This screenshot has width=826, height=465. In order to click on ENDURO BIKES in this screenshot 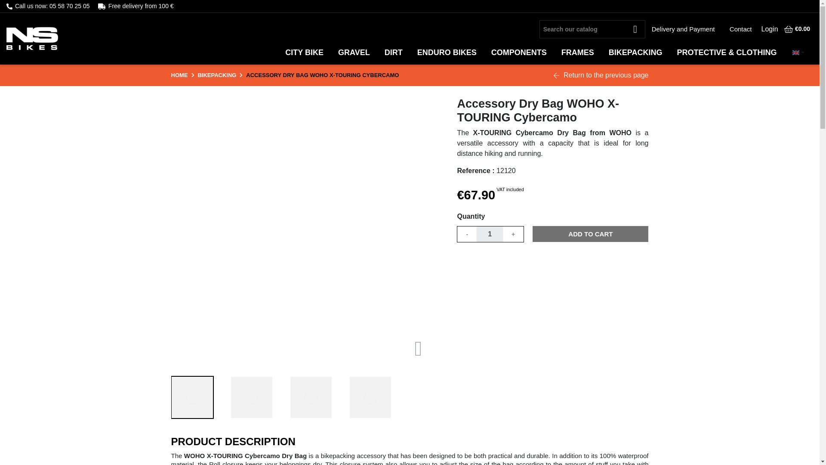, I will do `click(447, 52)`.